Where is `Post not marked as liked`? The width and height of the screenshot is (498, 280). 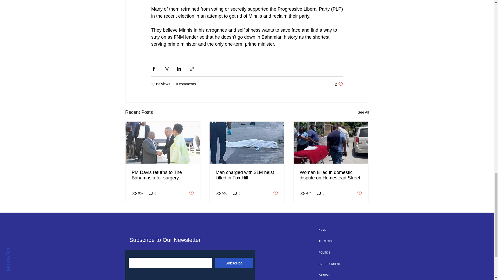 Post not marked as liked is located at coordinates (275, 193).